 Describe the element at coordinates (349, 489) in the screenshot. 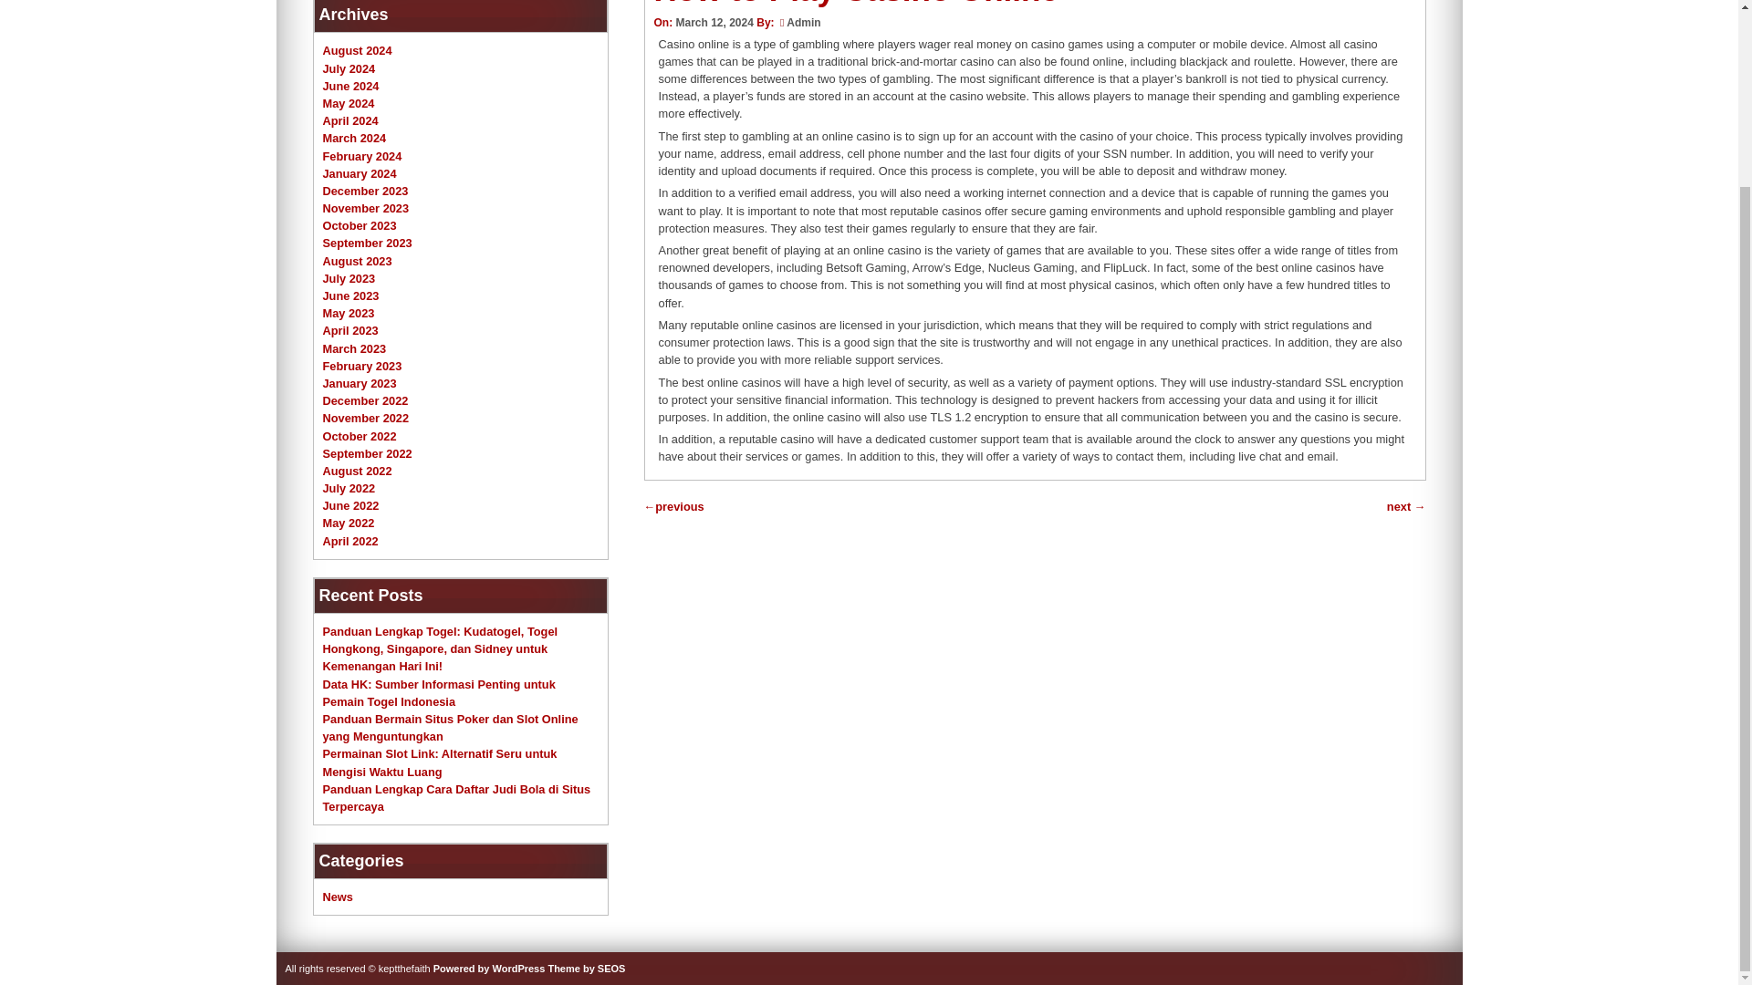

I see `July 2022` at that location.